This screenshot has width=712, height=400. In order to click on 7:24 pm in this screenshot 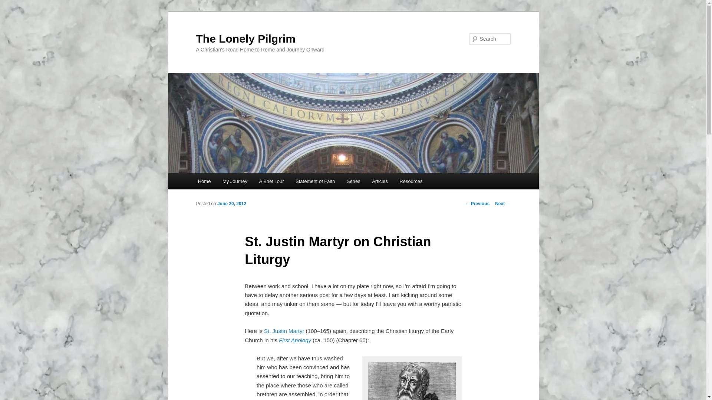, I will do `click(231, 204)`.